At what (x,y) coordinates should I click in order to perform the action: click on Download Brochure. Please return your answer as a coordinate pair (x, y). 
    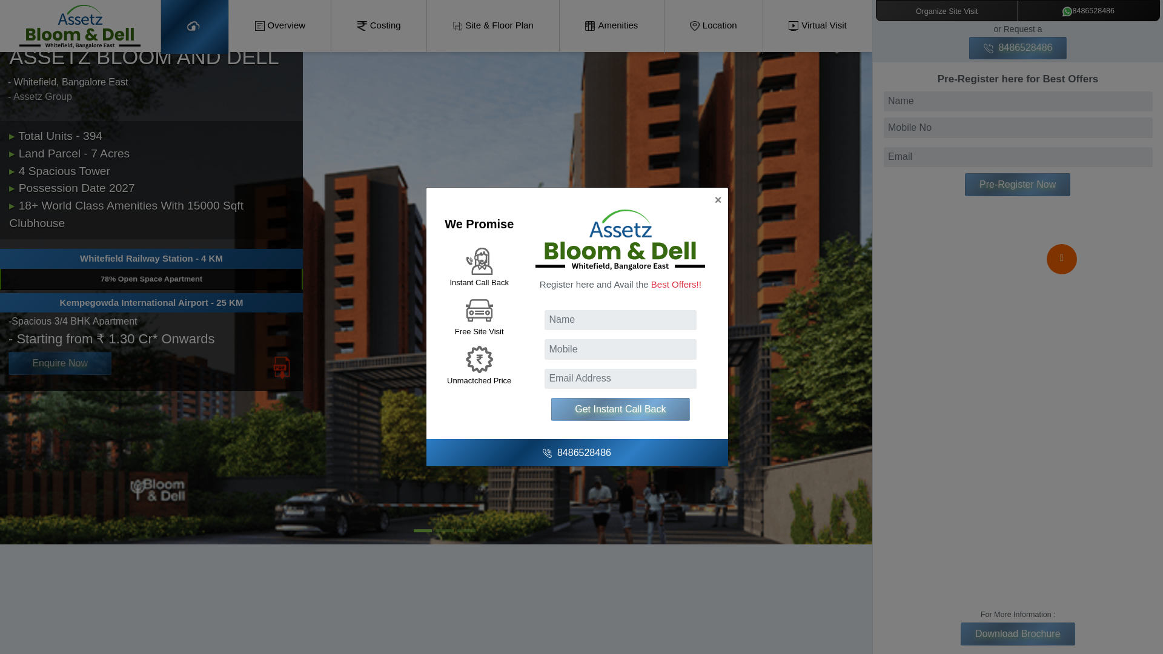
    Looking at the image, I should click on (1018, 633).